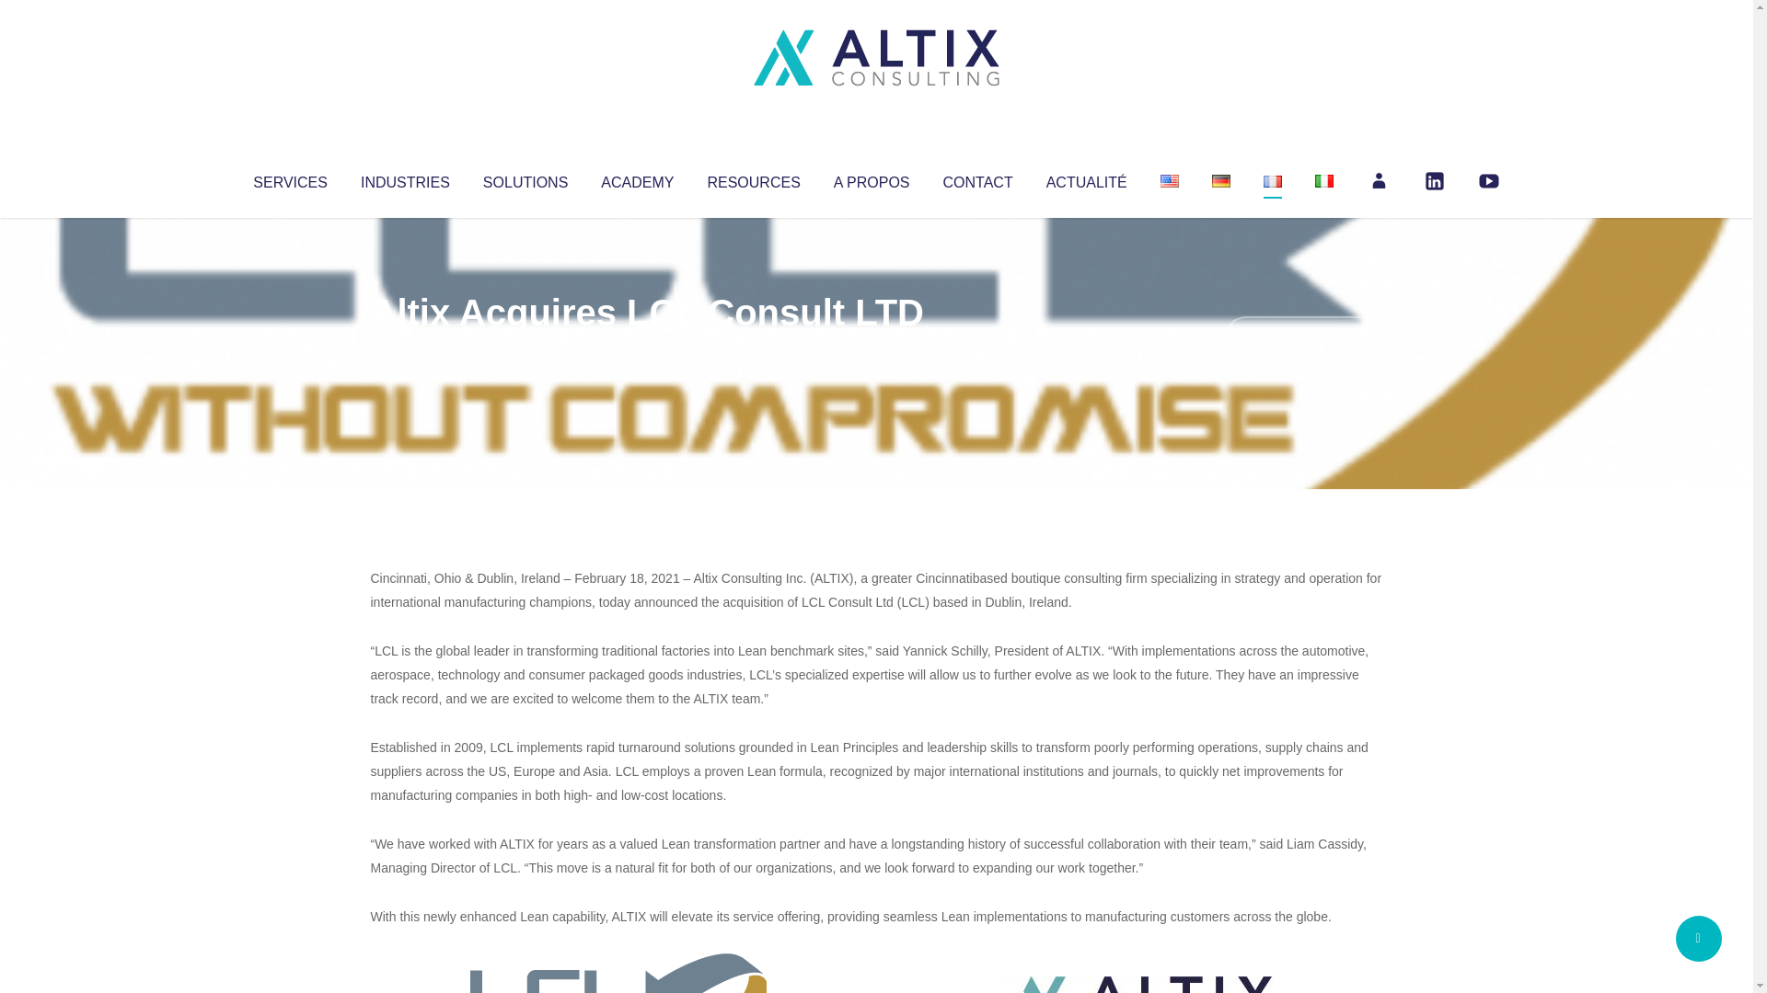 Image resolution: width=1767 pixels, height=993 pixels. Describe the element at coordinates (405, 178) in the screenshot. I see `INDUSTRIES` at that location.